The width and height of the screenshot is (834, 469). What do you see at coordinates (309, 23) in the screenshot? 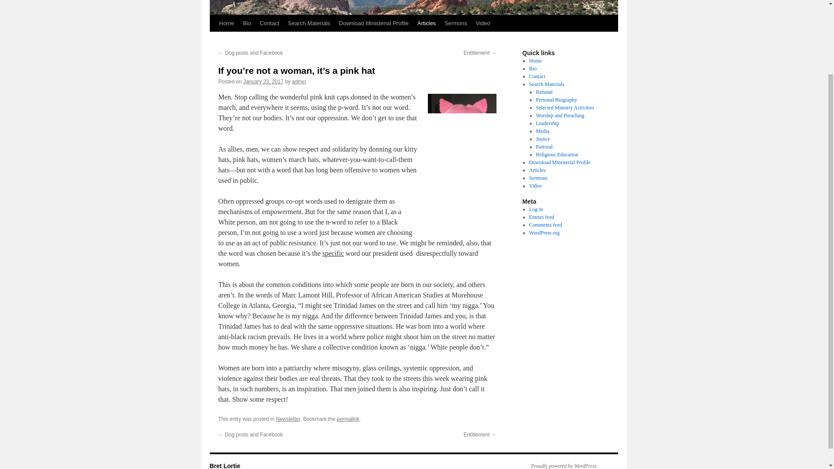
I see `Search Materials` at bounding box center [309, 23].